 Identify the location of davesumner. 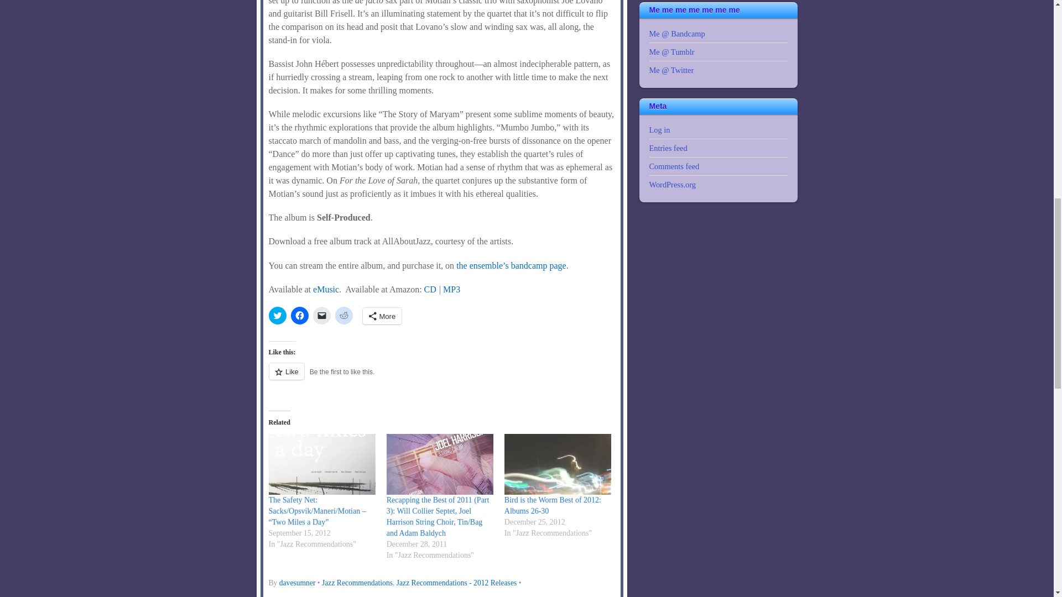
(297, 583).